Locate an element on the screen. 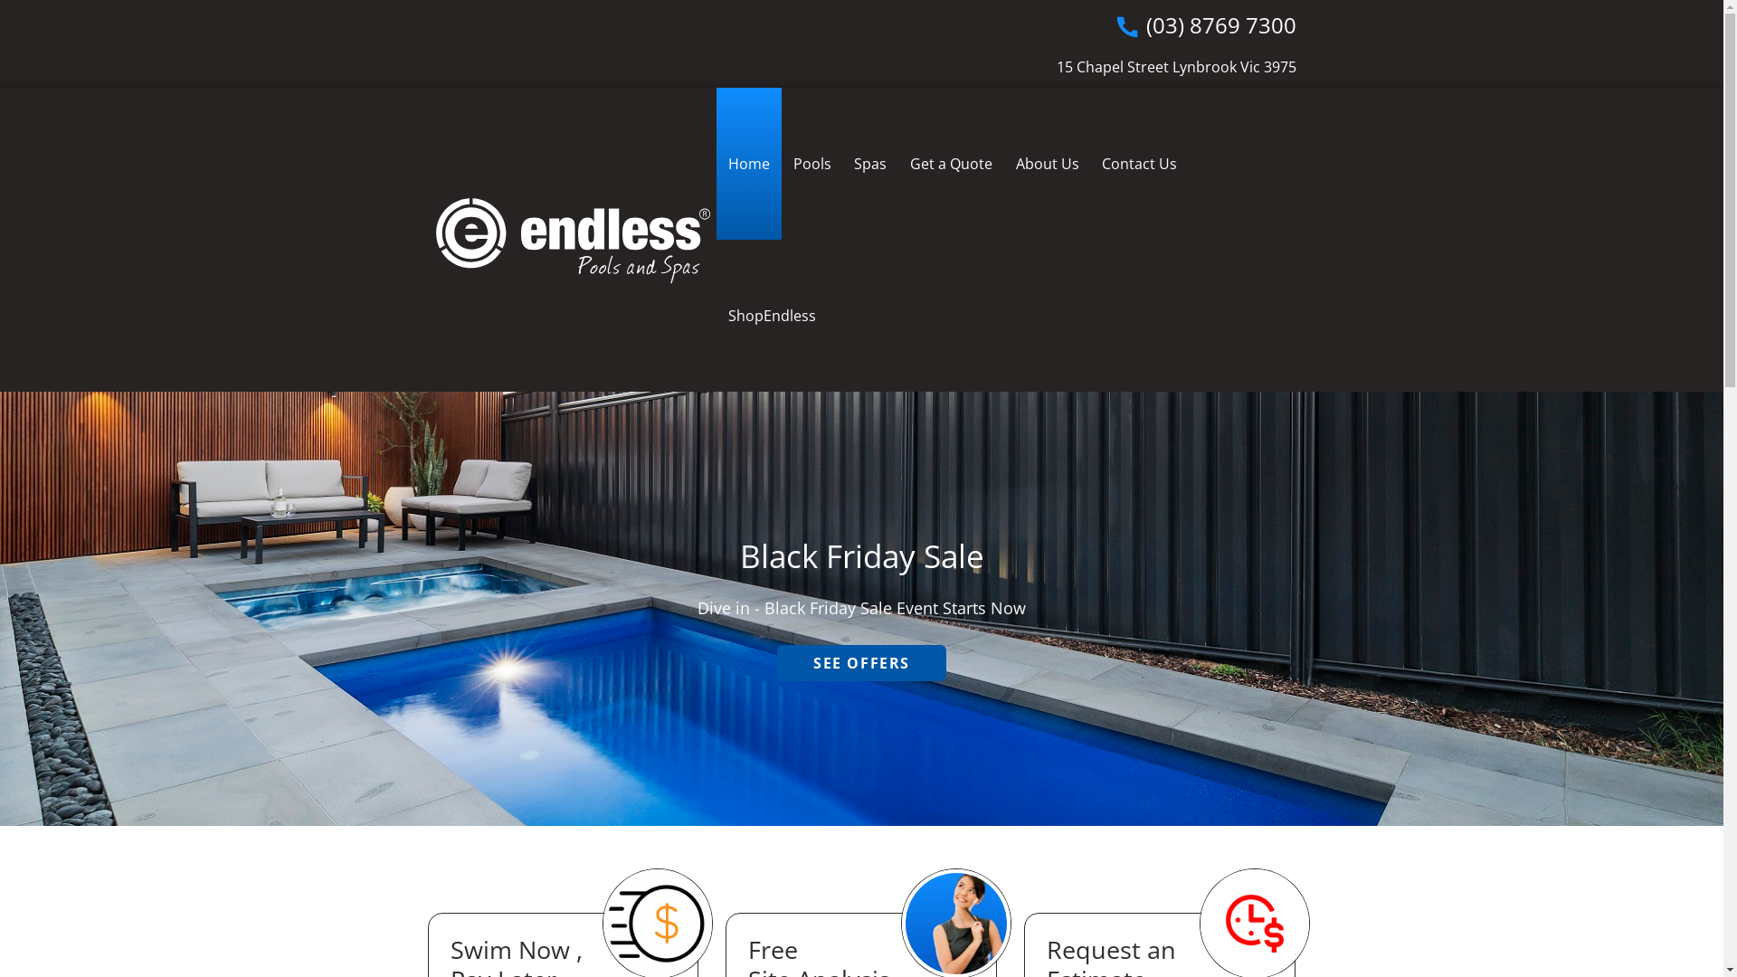 This screenshot has width=1737, height=977. SEE OFFERS is located at coordinates (861, 663).